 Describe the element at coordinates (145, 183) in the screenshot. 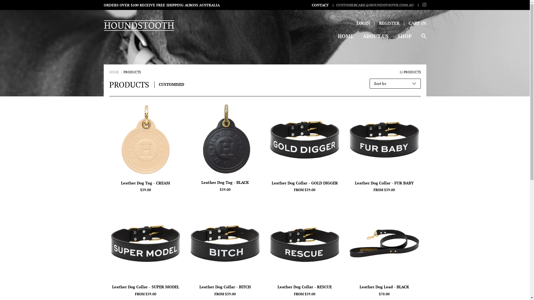

I see `Leather Dog Tag - CREAM` at that location.